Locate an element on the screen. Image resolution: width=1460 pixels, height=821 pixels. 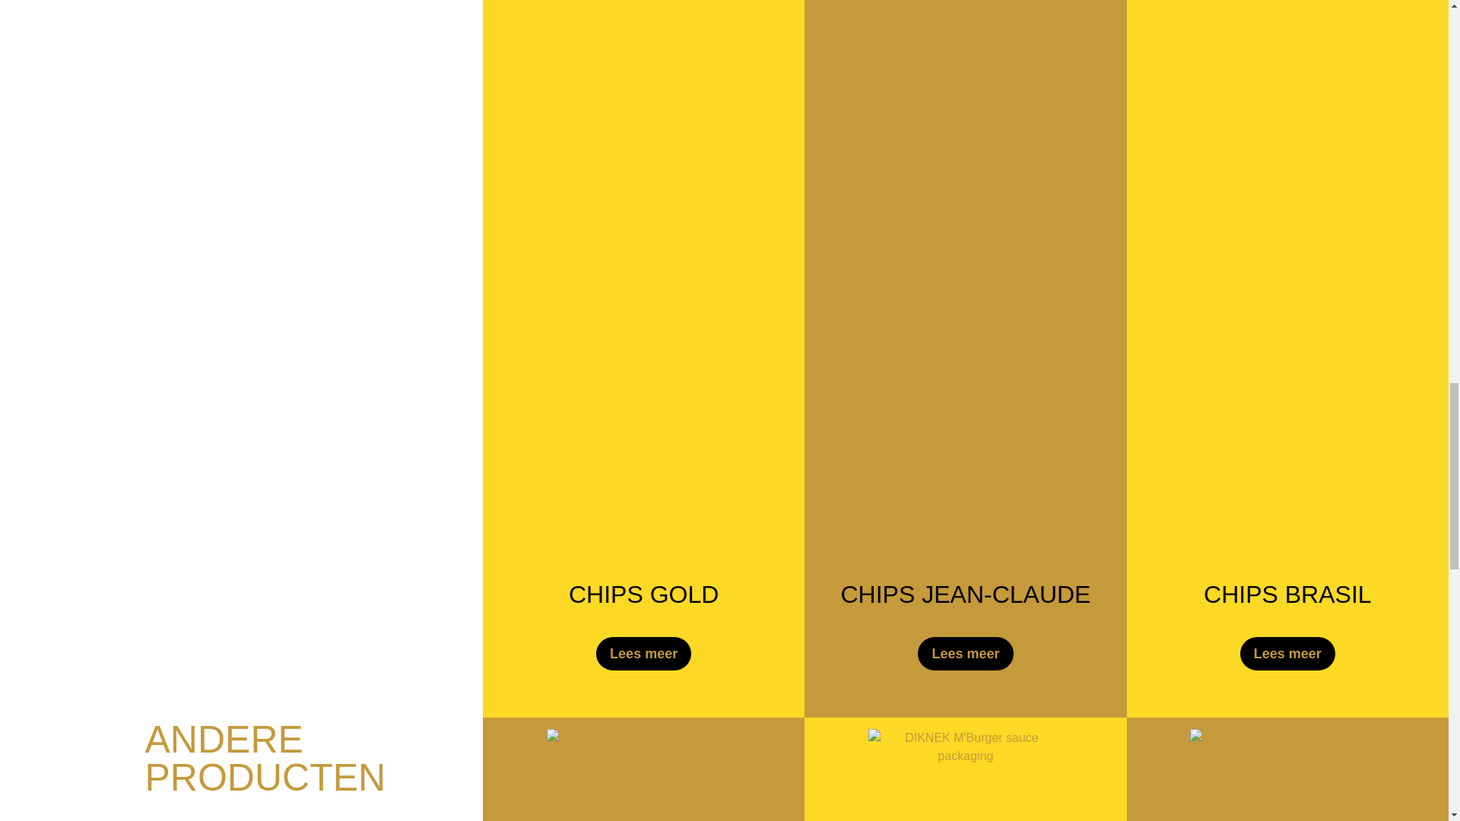
Lees meer is located at coordinates (1287, 654).